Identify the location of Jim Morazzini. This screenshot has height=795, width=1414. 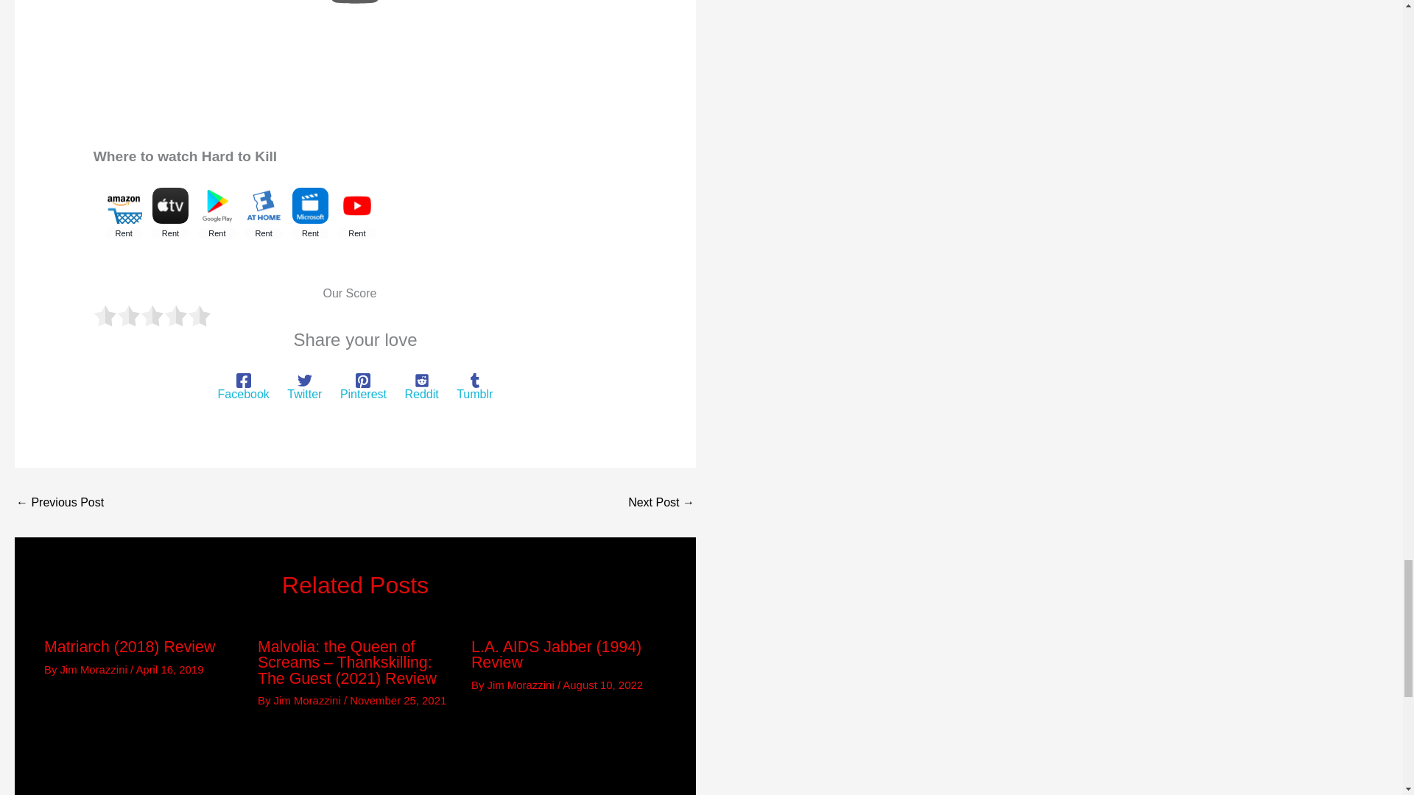
(95, 669).